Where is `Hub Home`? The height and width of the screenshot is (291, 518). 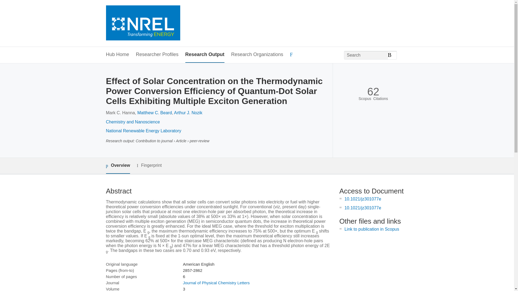
Hub Home is located at coordinates (117, 55).